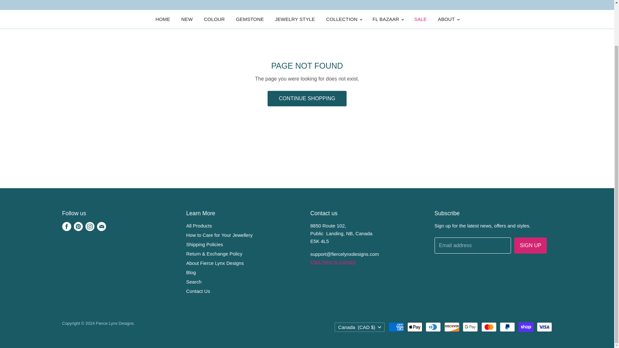 The width and height of the screenshot is (619, 348). Describe the element at coordinates (101, 226) in the screenshot. I see `E-mail` at that location.